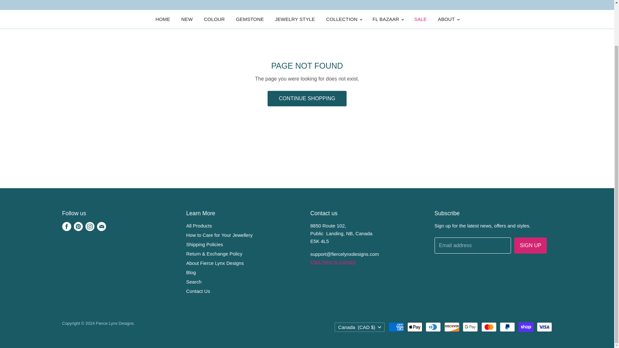 The width and height of the screenshot is (619, 348). Describe the element at coordinates (101, 226) in the screenshot. I see `E-mail` at that location.